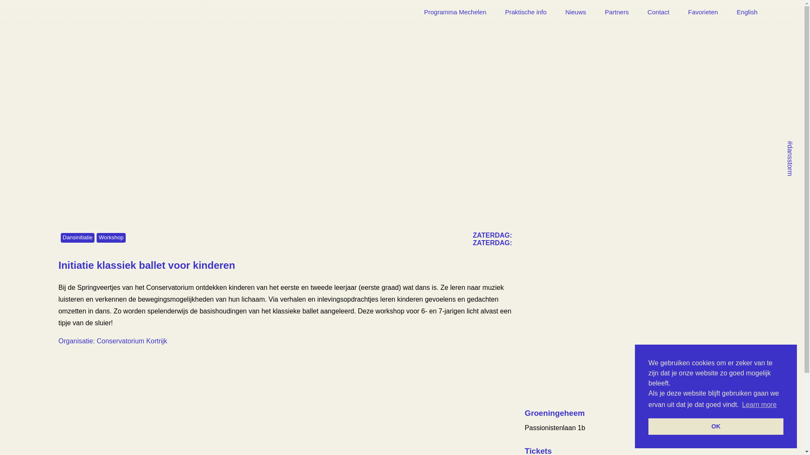 This screenshot has height=455, width=810. What do you see at coordinates (455, 12) in the screenshot?
I see `Programma Mechelen` at bounding box center [455, 12].